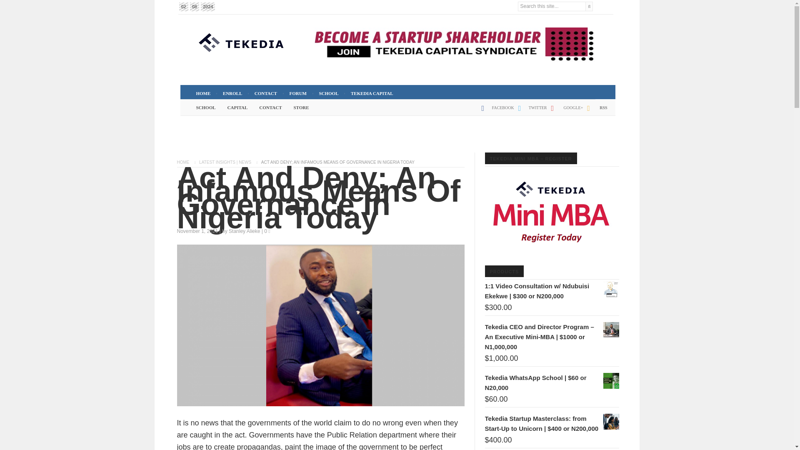  I want to click on ENROLL, so click(232, 93).